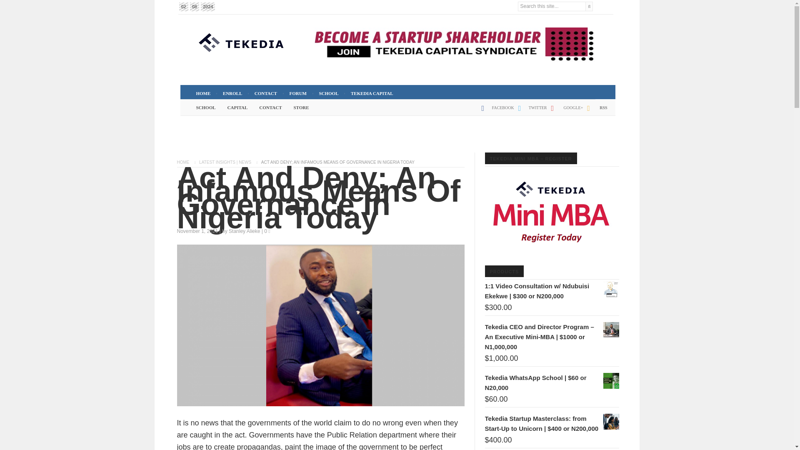  I want to click on ENROLL, so click(232, 93).